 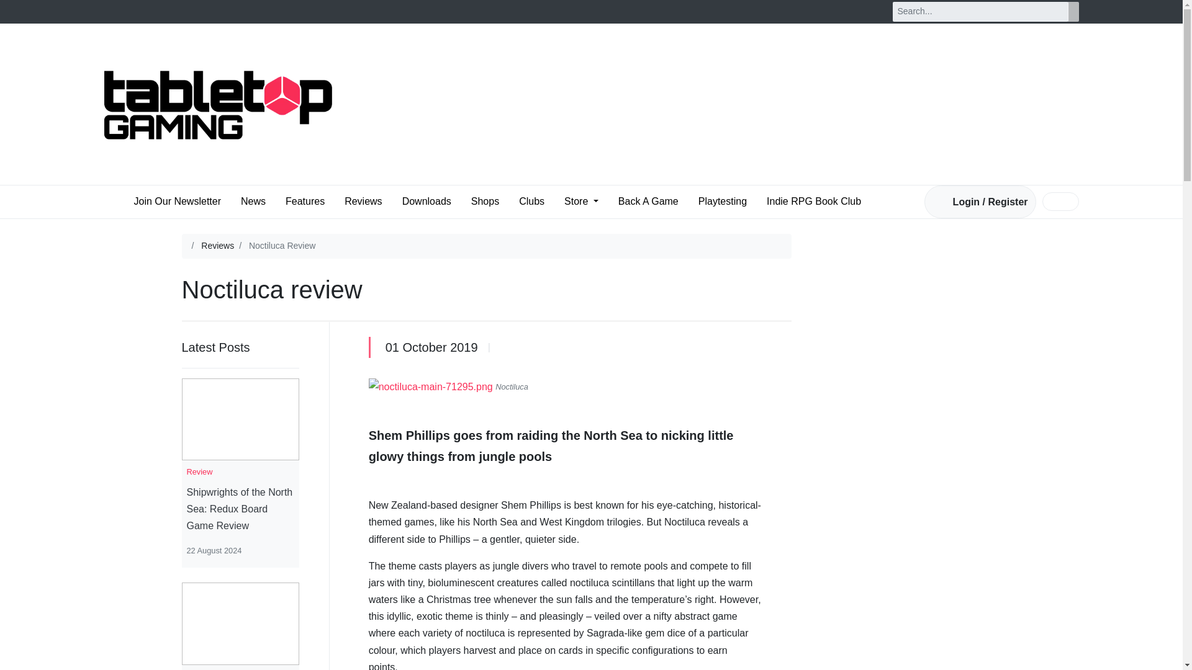 I want to click on Back A Game, so click(x=648, y=202).